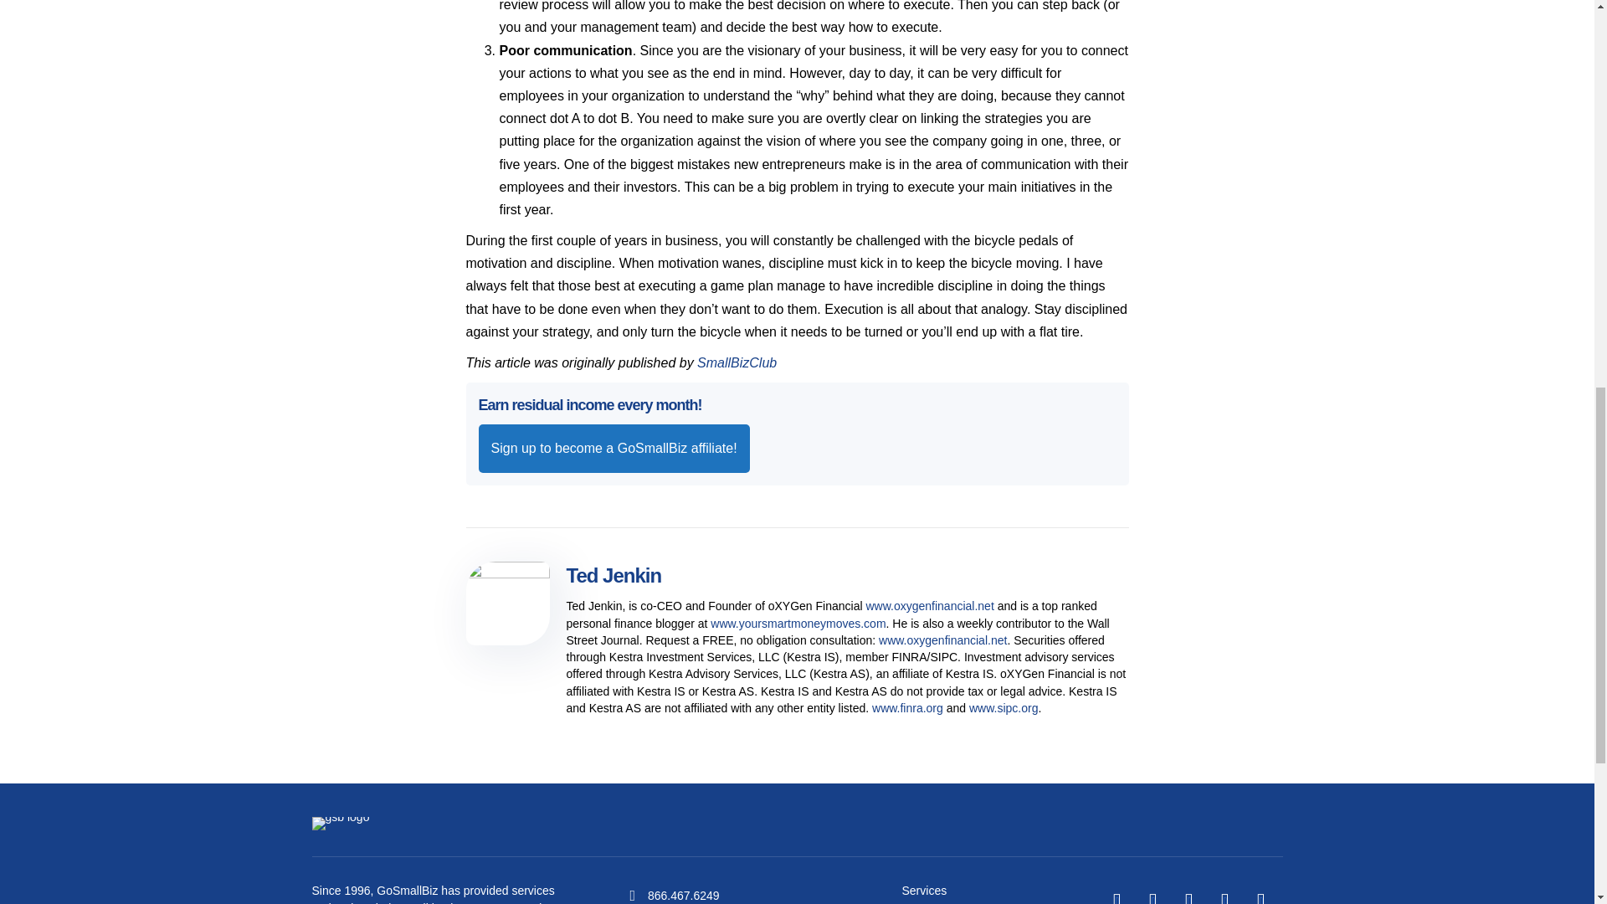  What do you see at coordinates (797, 622) in the screenshot?
I see `www.yoursmartmoneymoves.com` at bounding box center [797, 622].